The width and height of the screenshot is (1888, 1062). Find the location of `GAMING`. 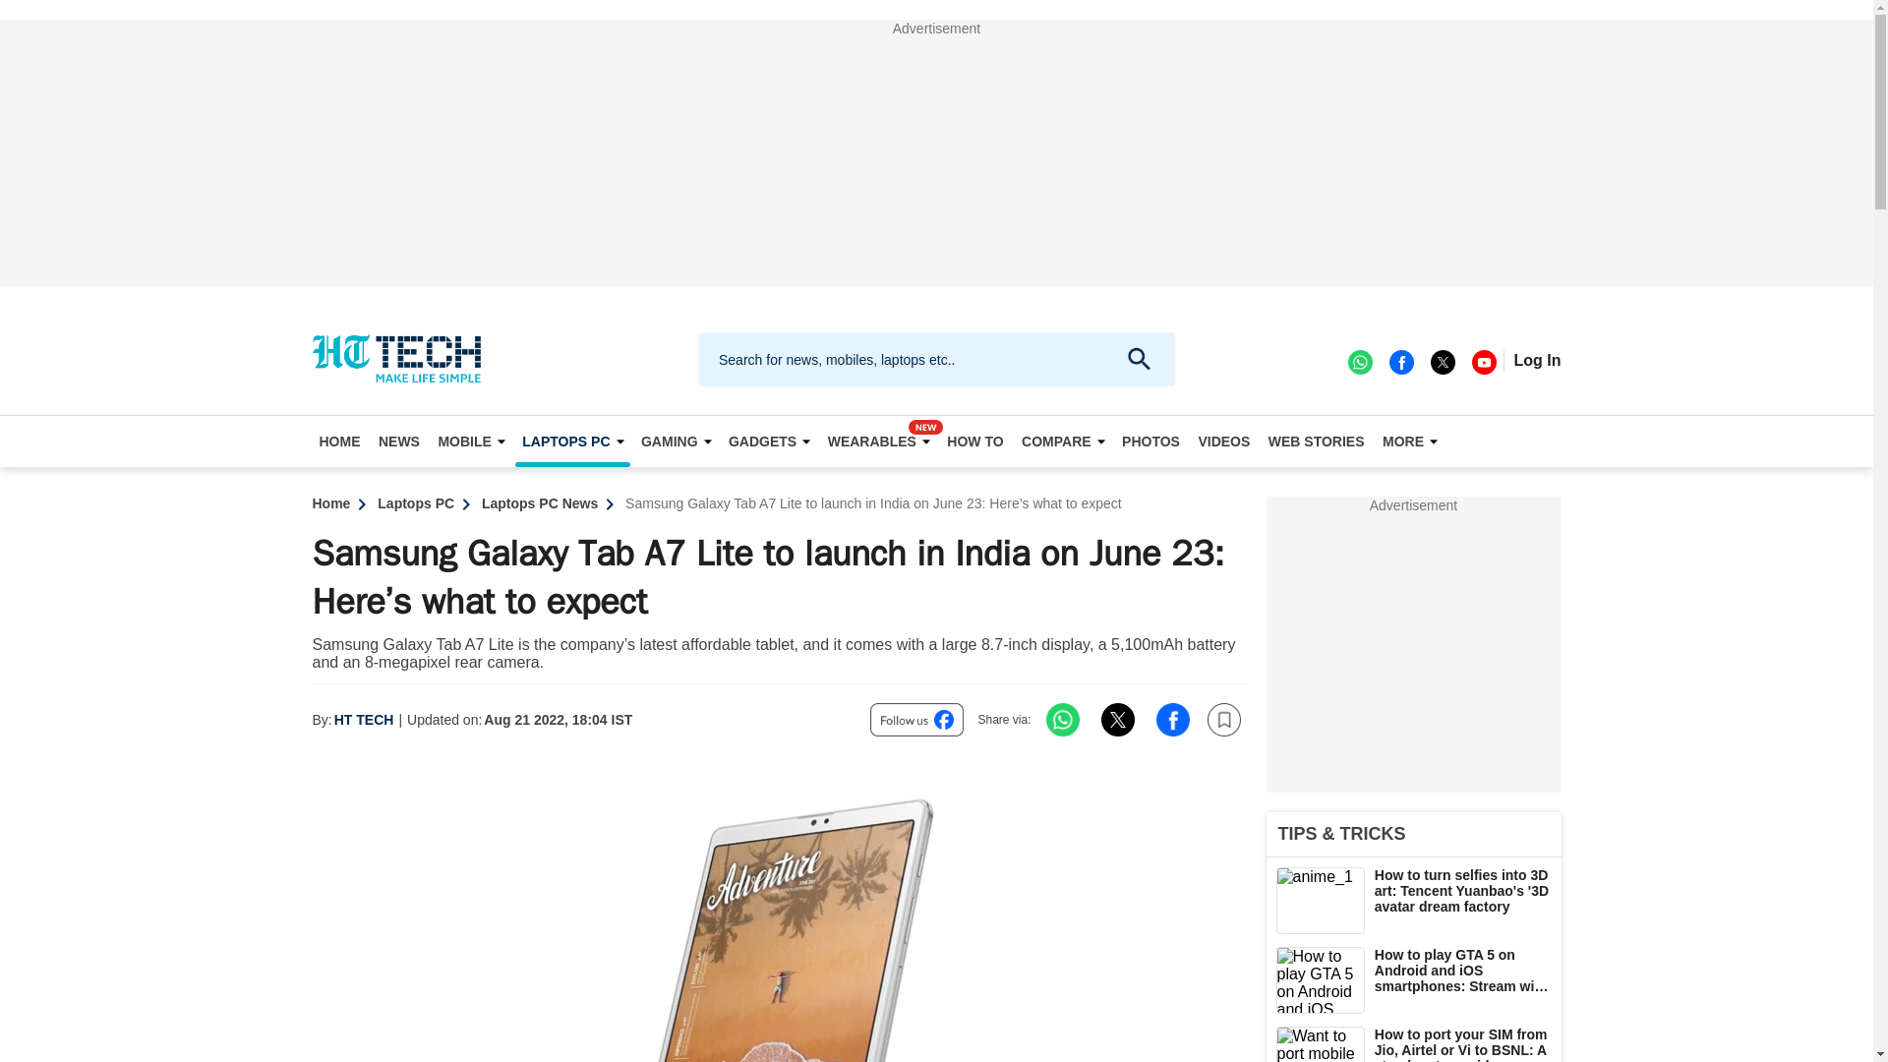

GAMING is located at coordinates (676, 442).